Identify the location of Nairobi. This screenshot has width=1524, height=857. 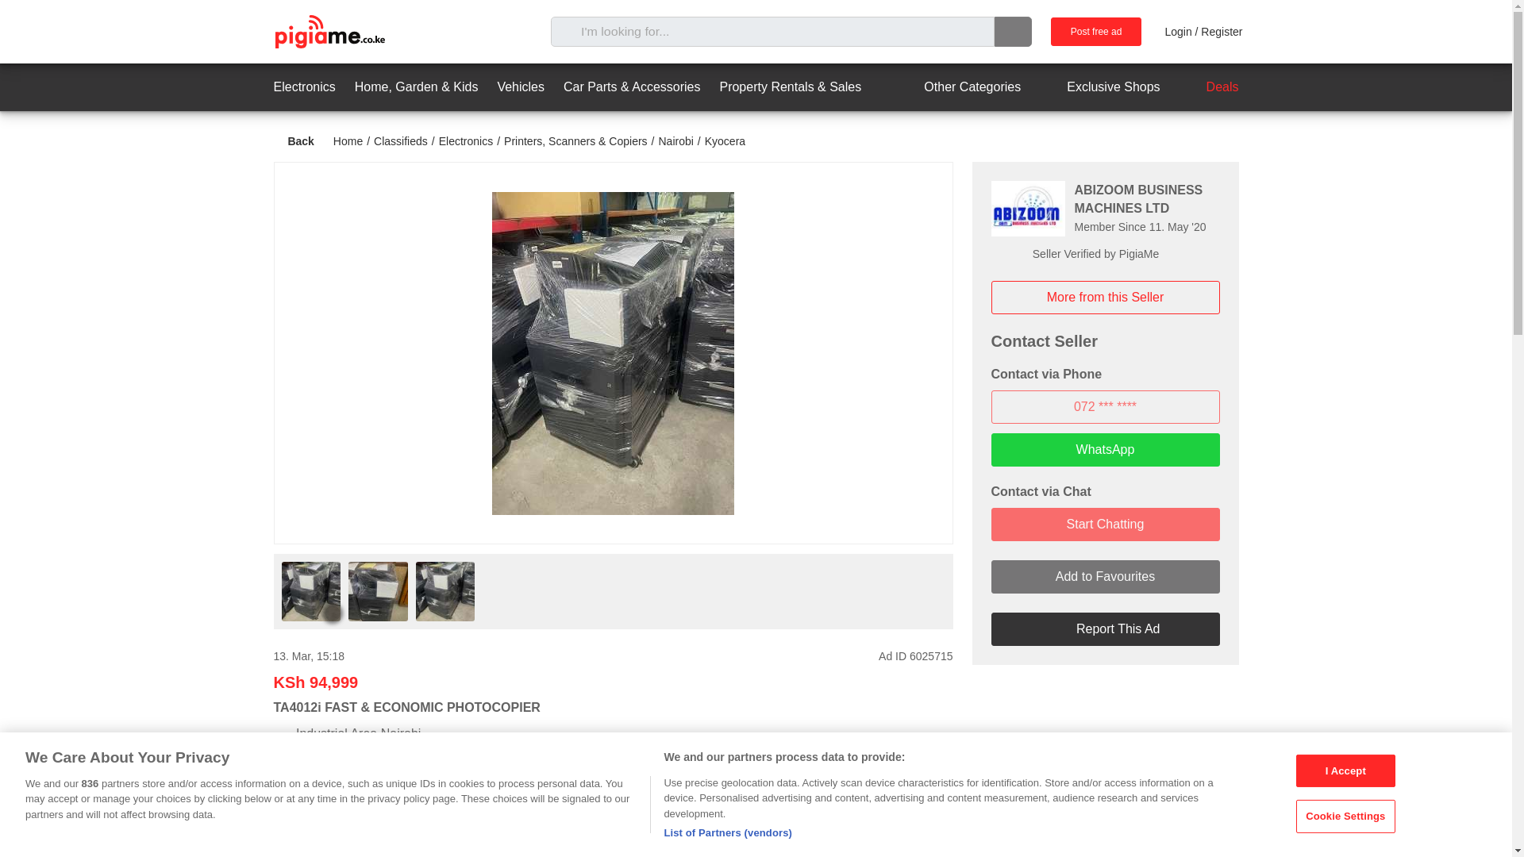
(675, 140).